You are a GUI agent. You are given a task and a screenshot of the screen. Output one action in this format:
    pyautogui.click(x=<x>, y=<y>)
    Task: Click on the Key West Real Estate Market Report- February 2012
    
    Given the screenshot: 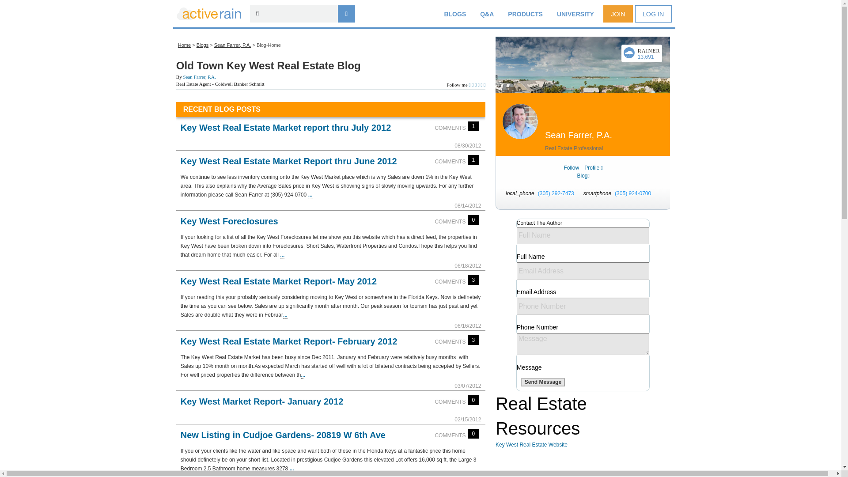 What is the action you would take?
    pyautogui.click(x=289, y=341)
    